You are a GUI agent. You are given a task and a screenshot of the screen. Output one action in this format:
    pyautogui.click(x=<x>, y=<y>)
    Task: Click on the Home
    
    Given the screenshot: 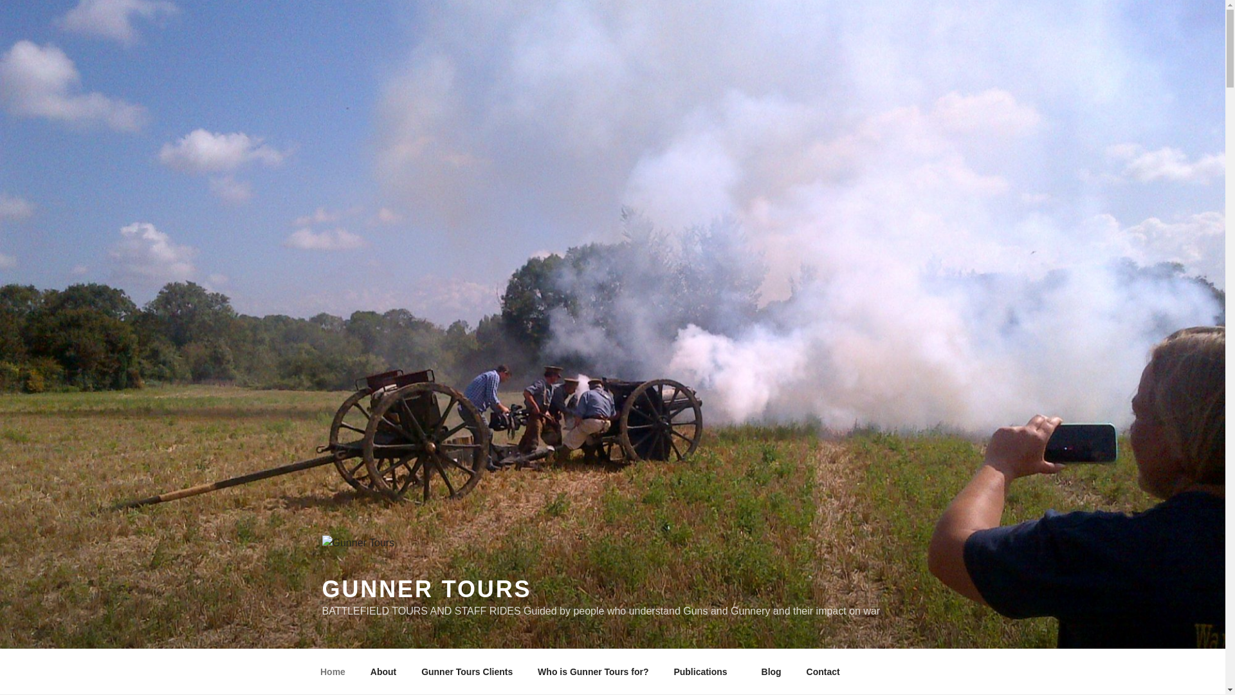 What is the action you would take?
    pyautogui.click(x=333, y=672)
    